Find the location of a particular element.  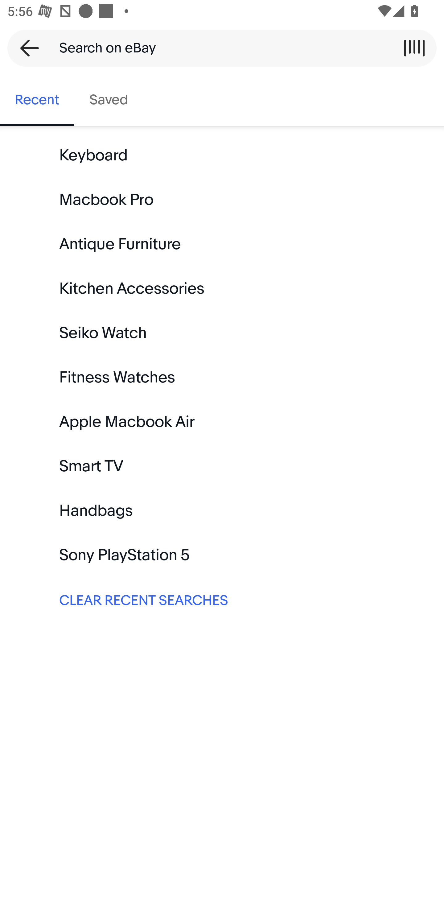

Seiko Watch Keyword search Seiko Watch: is located at coordinates (222, 333).